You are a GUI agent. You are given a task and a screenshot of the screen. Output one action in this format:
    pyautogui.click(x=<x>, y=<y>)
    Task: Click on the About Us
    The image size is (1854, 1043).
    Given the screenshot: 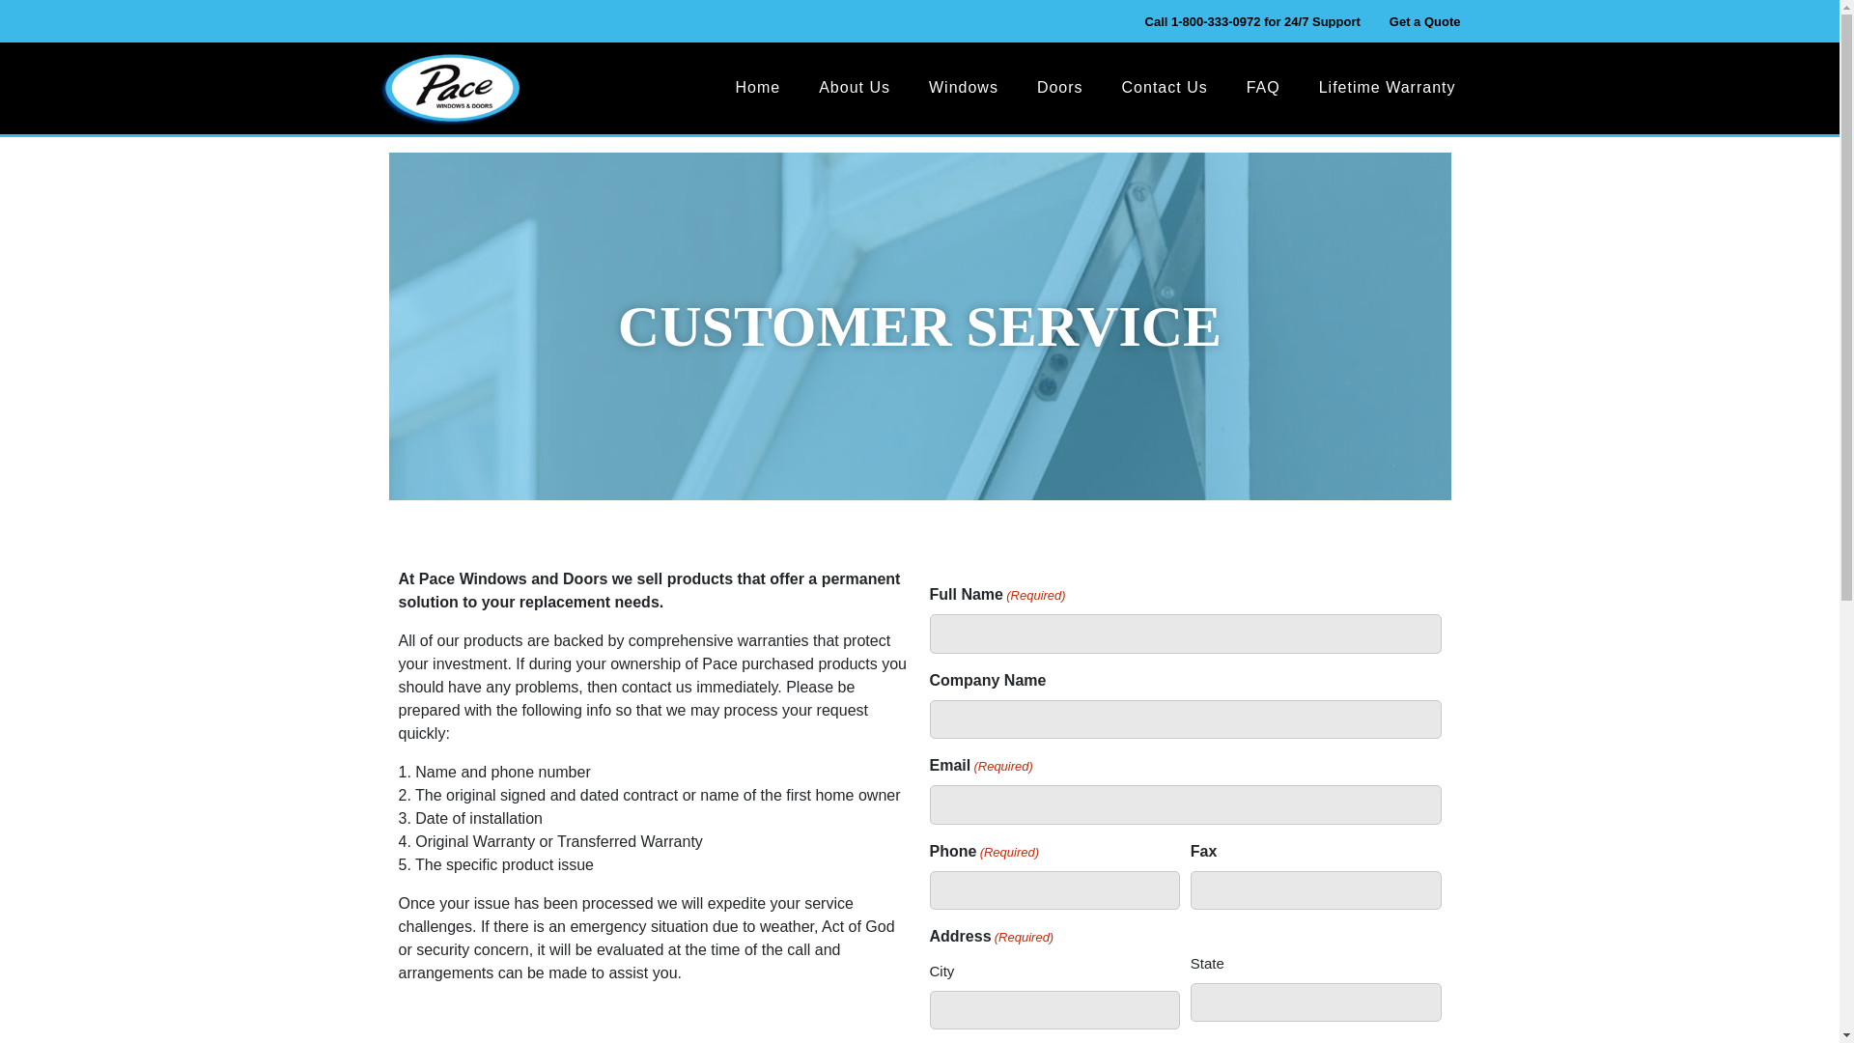 What is the action you would take?
    pyautogui.click(x=854, y=87)
    